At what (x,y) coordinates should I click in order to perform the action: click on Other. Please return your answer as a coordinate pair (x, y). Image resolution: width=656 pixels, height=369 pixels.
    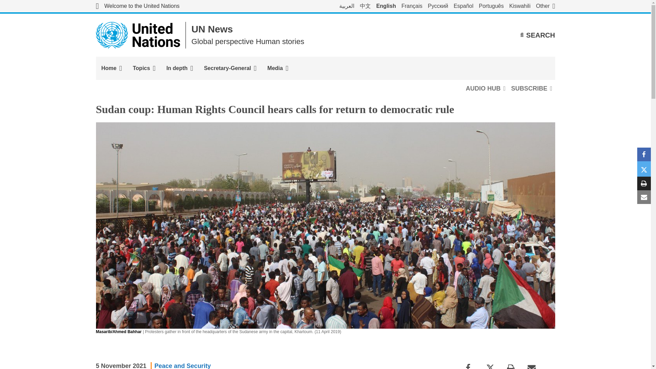
    Looking at the image, I should click on (545, 6).